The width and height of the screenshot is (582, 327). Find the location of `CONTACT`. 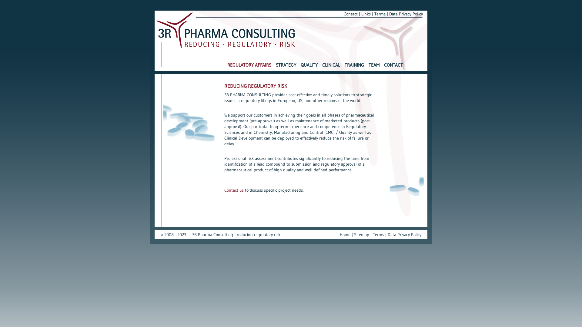

CONTACT is located at coordinates (393, 67).